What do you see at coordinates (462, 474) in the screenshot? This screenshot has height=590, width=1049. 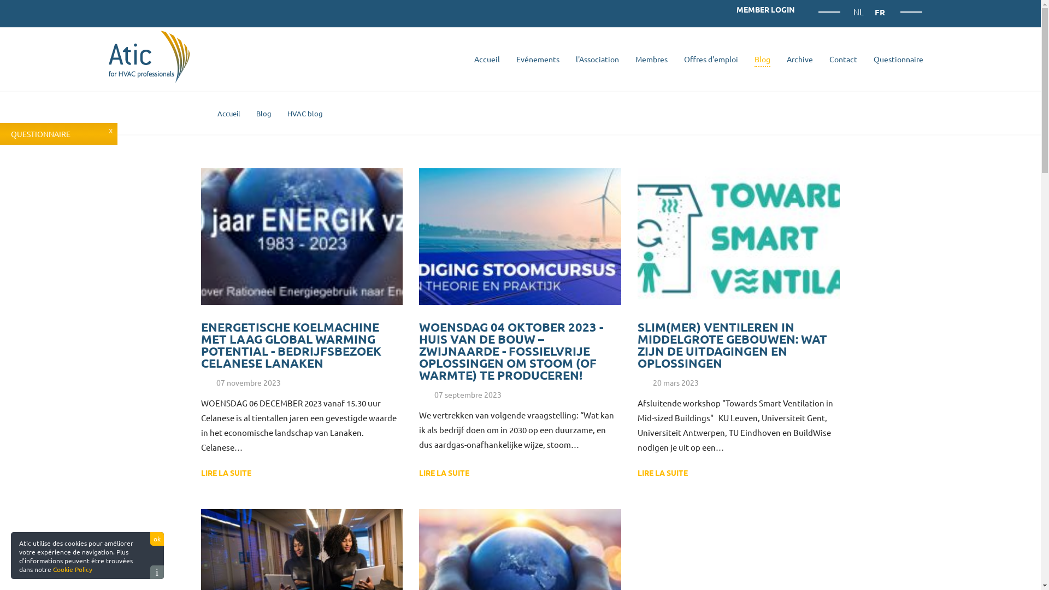 I see `LIRE LA SUITE` at bounding box center [462, 474].